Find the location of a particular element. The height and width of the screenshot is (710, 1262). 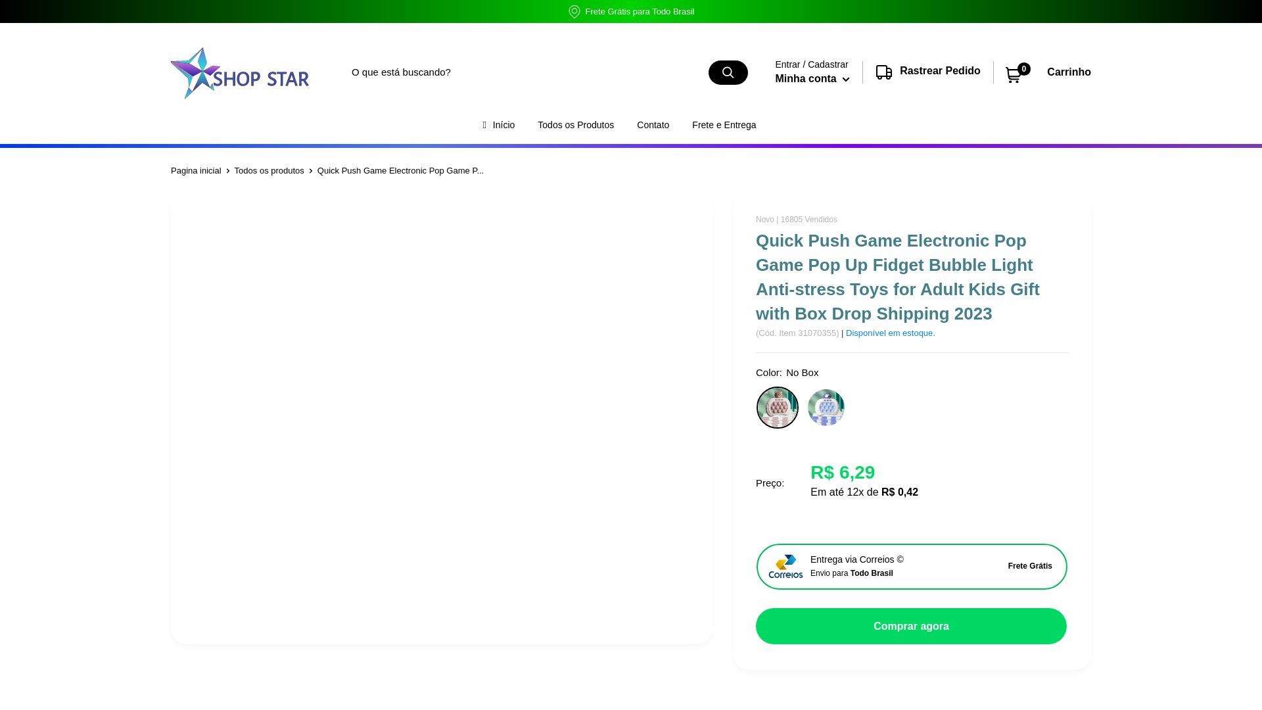

Contato is located at coordinates (653, 125).